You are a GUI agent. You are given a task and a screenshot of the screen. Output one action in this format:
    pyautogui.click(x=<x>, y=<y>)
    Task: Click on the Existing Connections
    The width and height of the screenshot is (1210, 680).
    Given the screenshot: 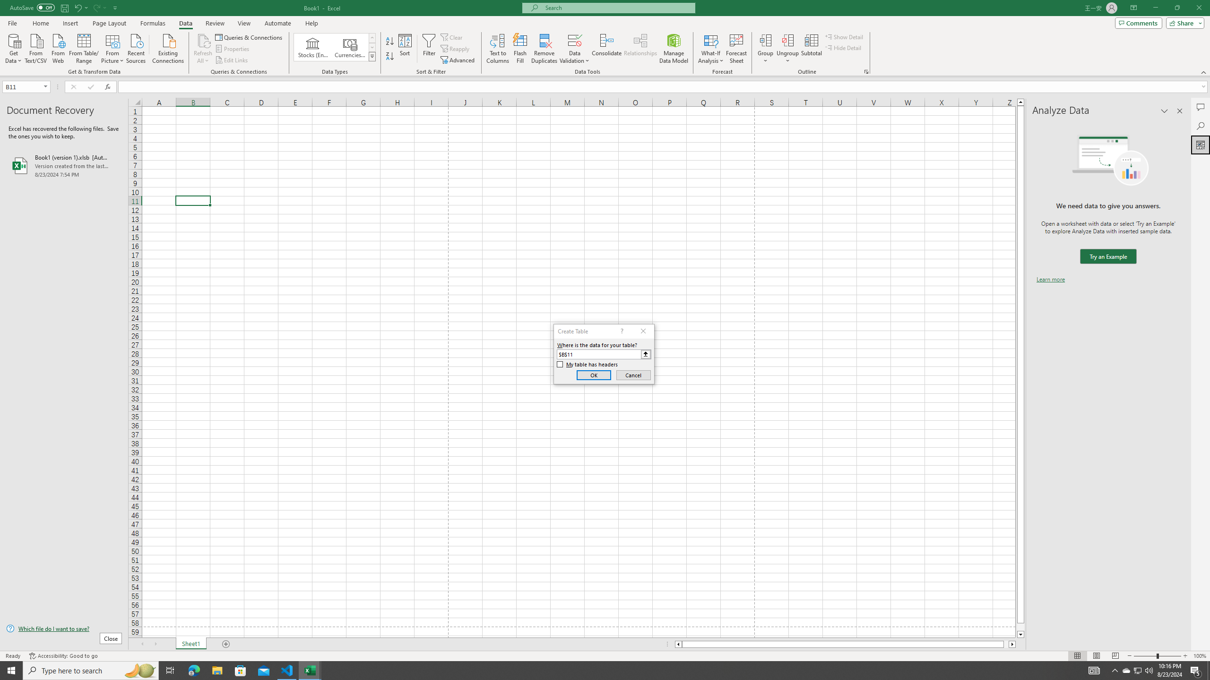 What is the action you would take?
    pyautogui.click(x=168, y=48)
    